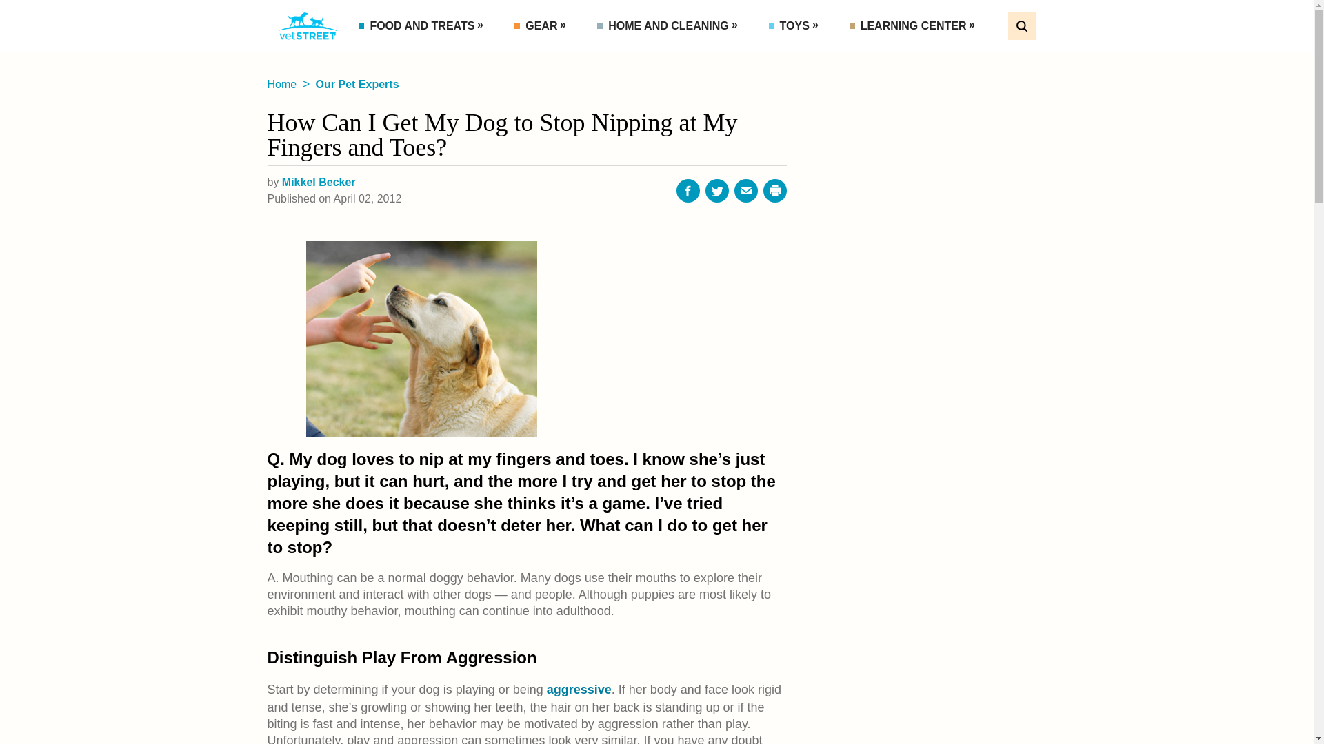 This screenshot has height=744, width=1324. What do you see at coordinates (416, 56) in the screenshot?
I see `Cat Food` at bounding box center [416, 56].